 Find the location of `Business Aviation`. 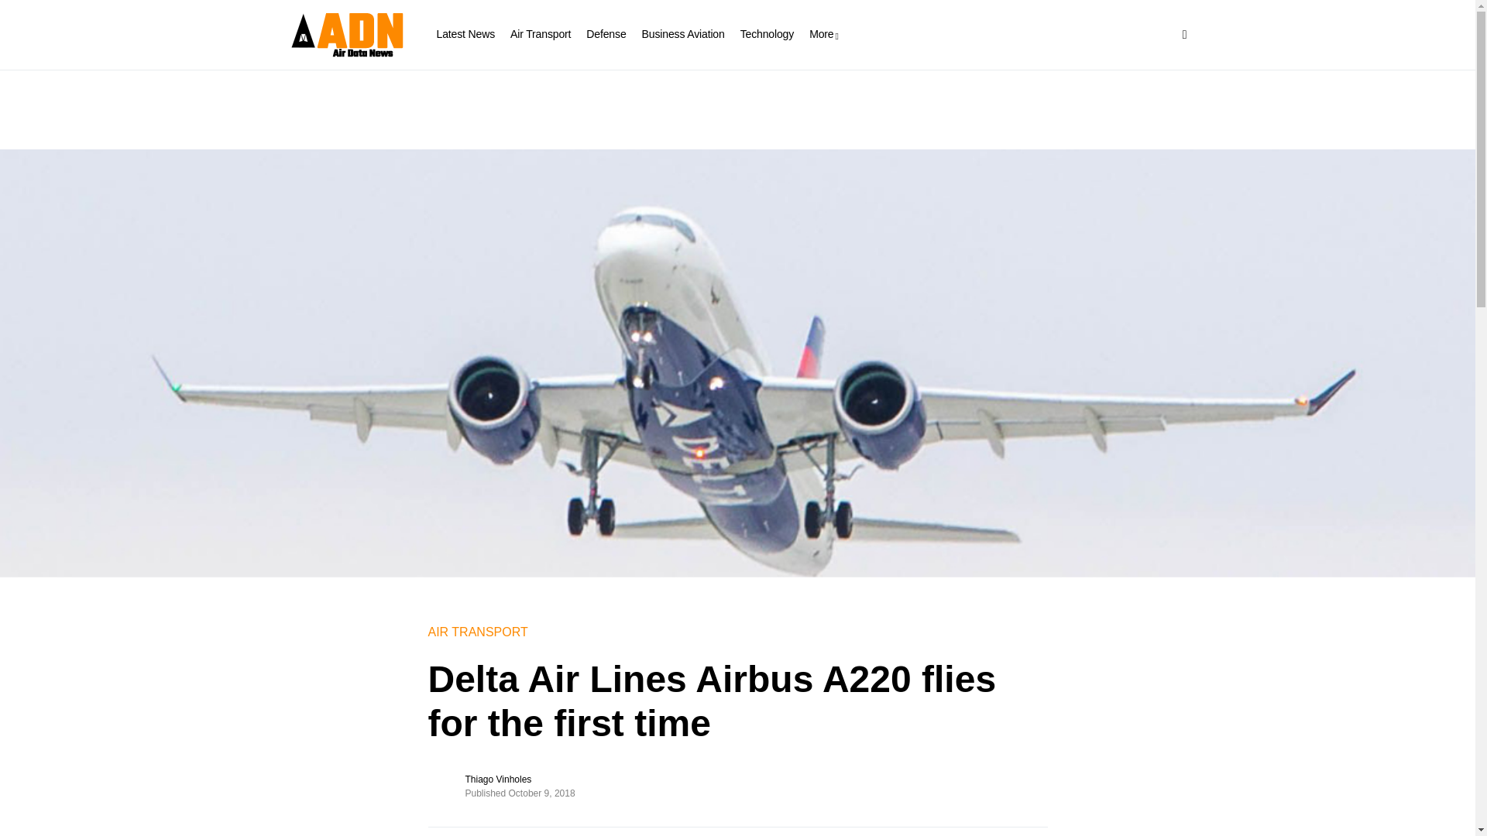

Business Aviation is located at coordinates (683, 34).